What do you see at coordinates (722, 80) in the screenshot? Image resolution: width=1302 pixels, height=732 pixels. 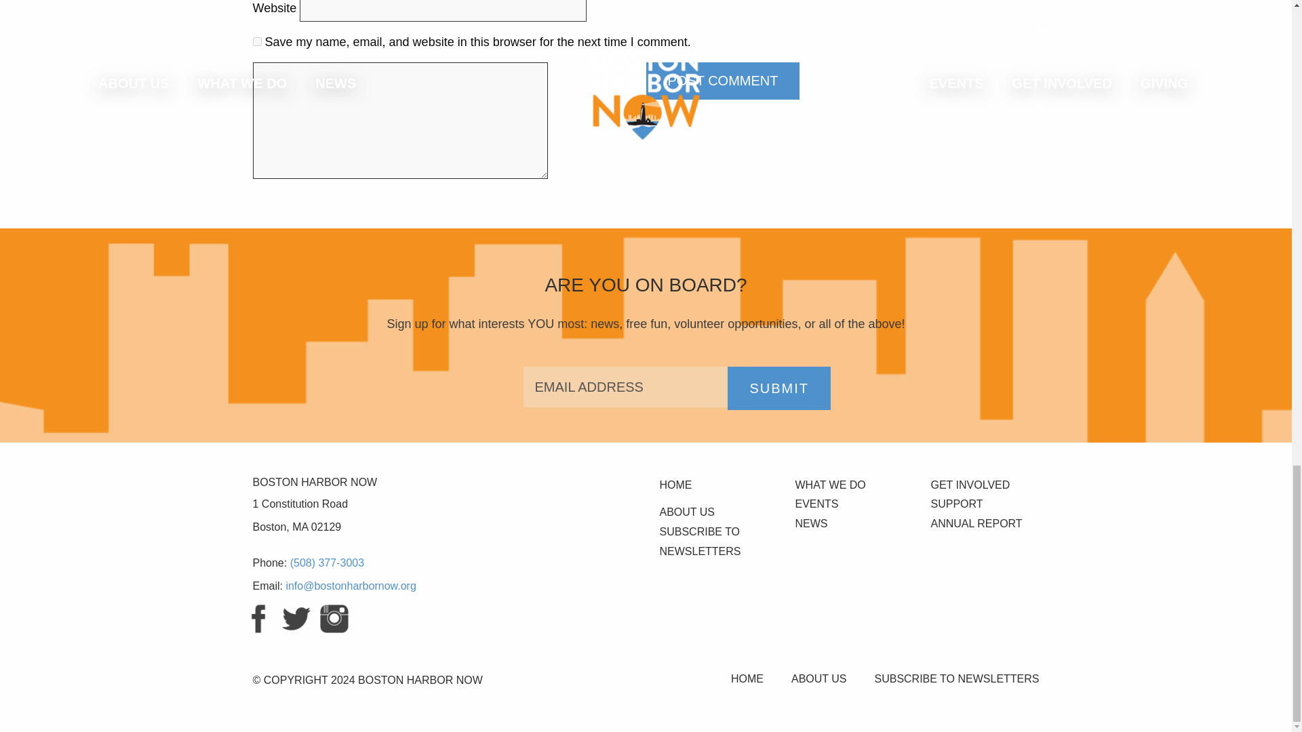 I see `Post Comment` at bounding box center [722, 80].